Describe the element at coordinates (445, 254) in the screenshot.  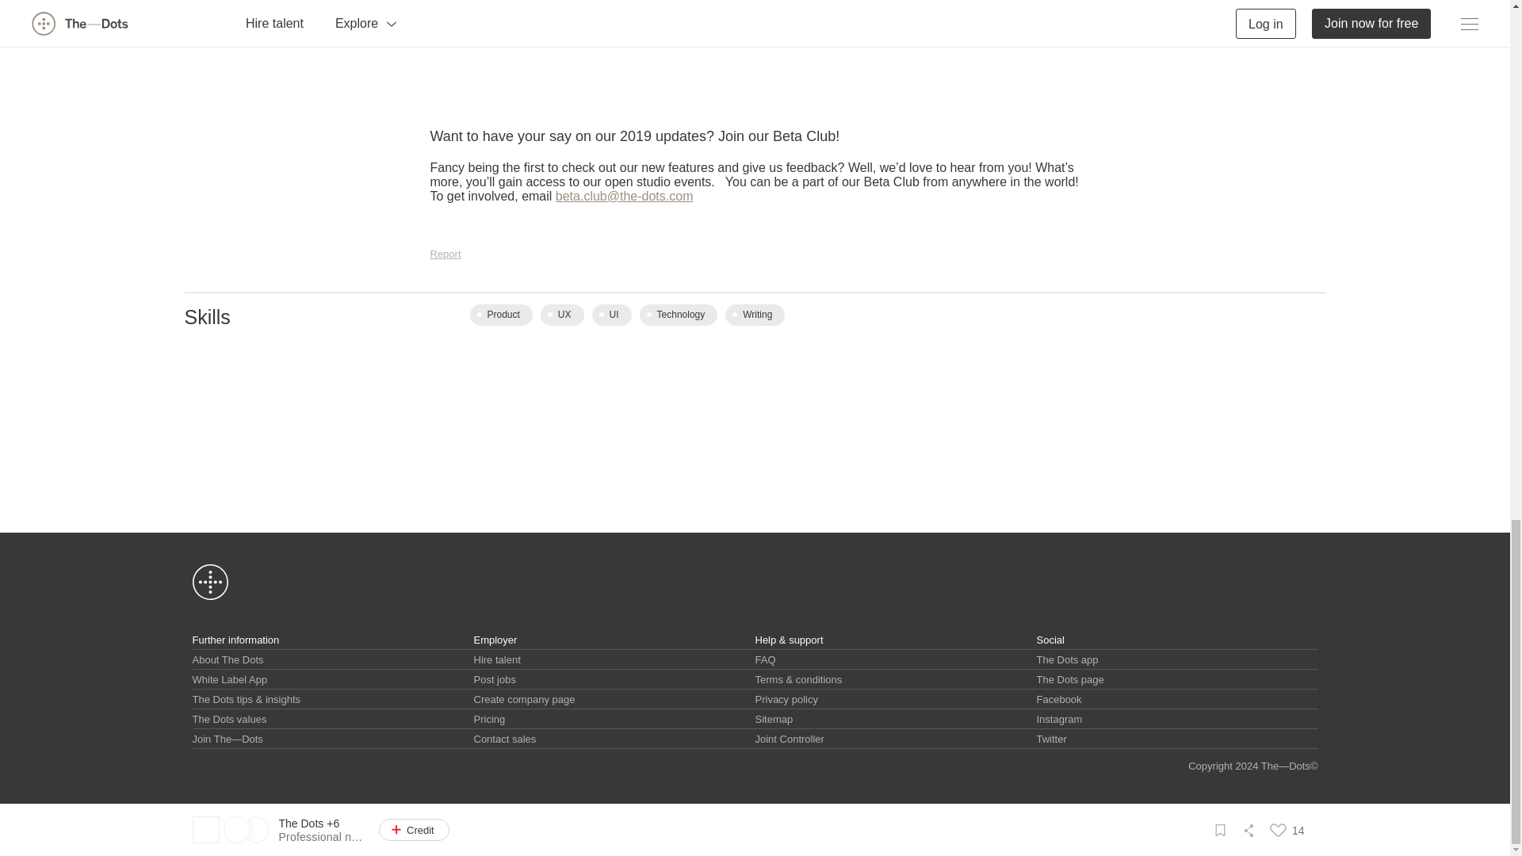
I see `Report` at that location.